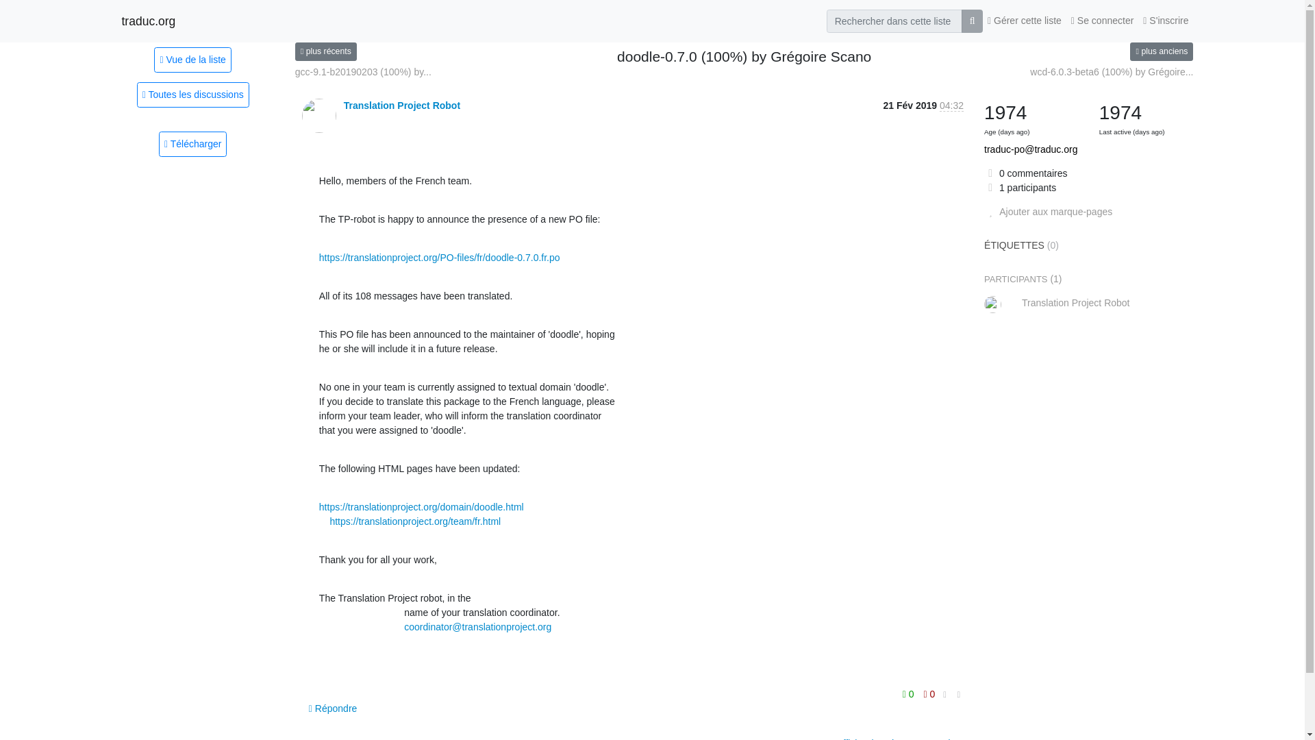 The height and width of the screenshot is (740, 1315). Describe the element at coordinates (193, 95) in the screenshot. I see `Toutes les discussions` at that location.